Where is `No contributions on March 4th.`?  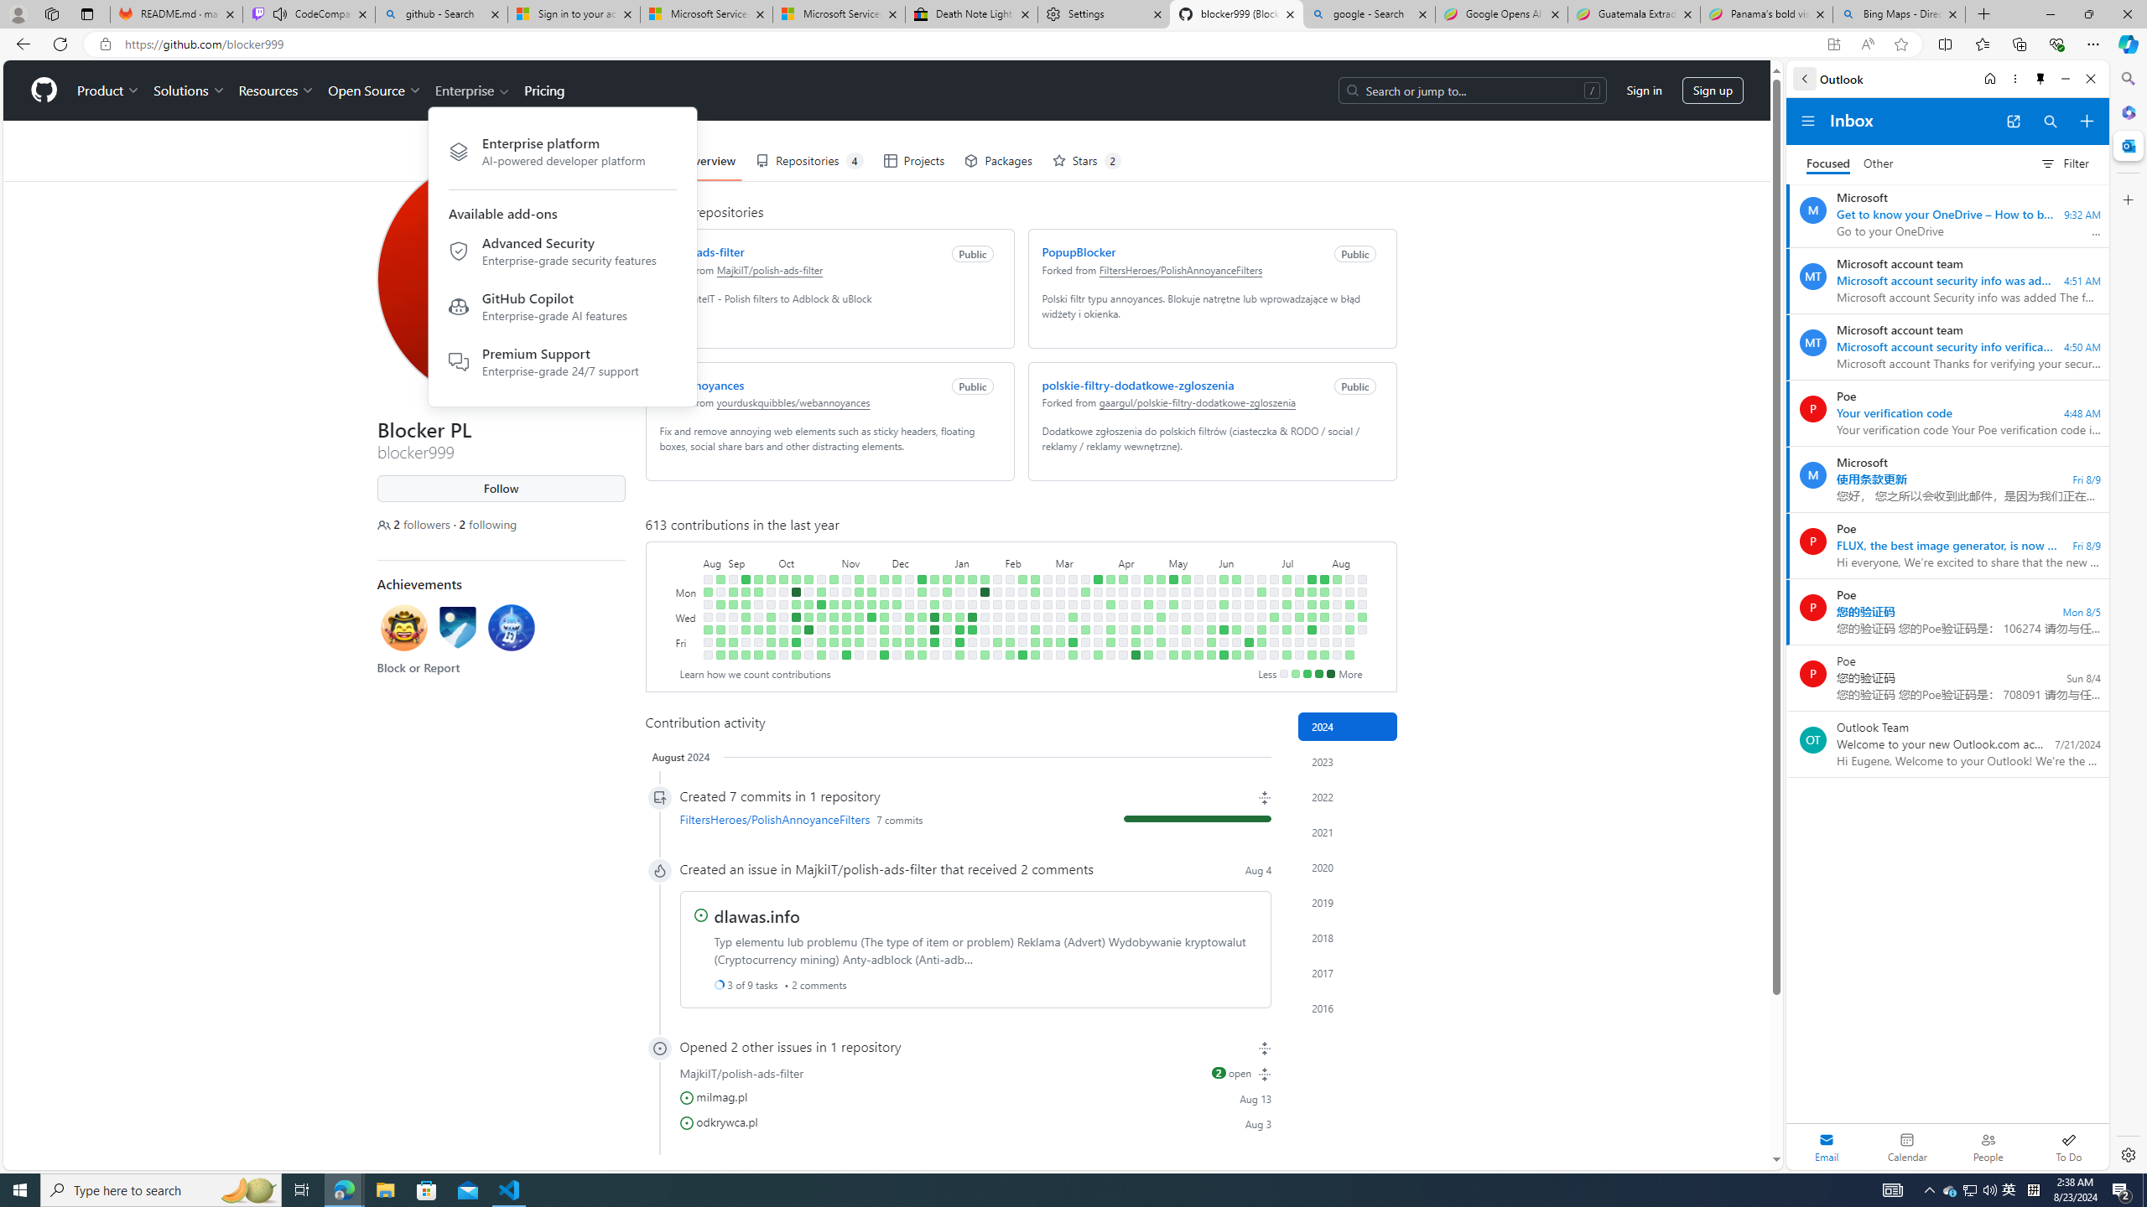 No contributions on March 4th. is located at coordinates (1058, 592).